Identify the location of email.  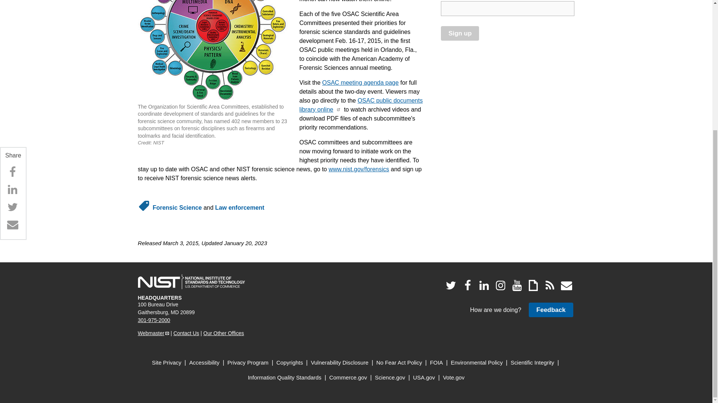
(507, 9).